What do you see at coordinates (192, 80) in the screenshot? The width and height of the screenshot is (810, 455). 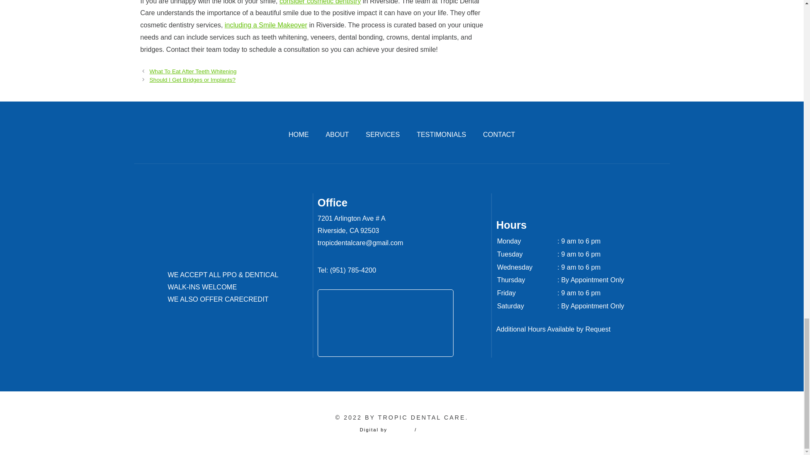 I see `Should I Get Bridges or Implants?` at bounding box center [192, 80].